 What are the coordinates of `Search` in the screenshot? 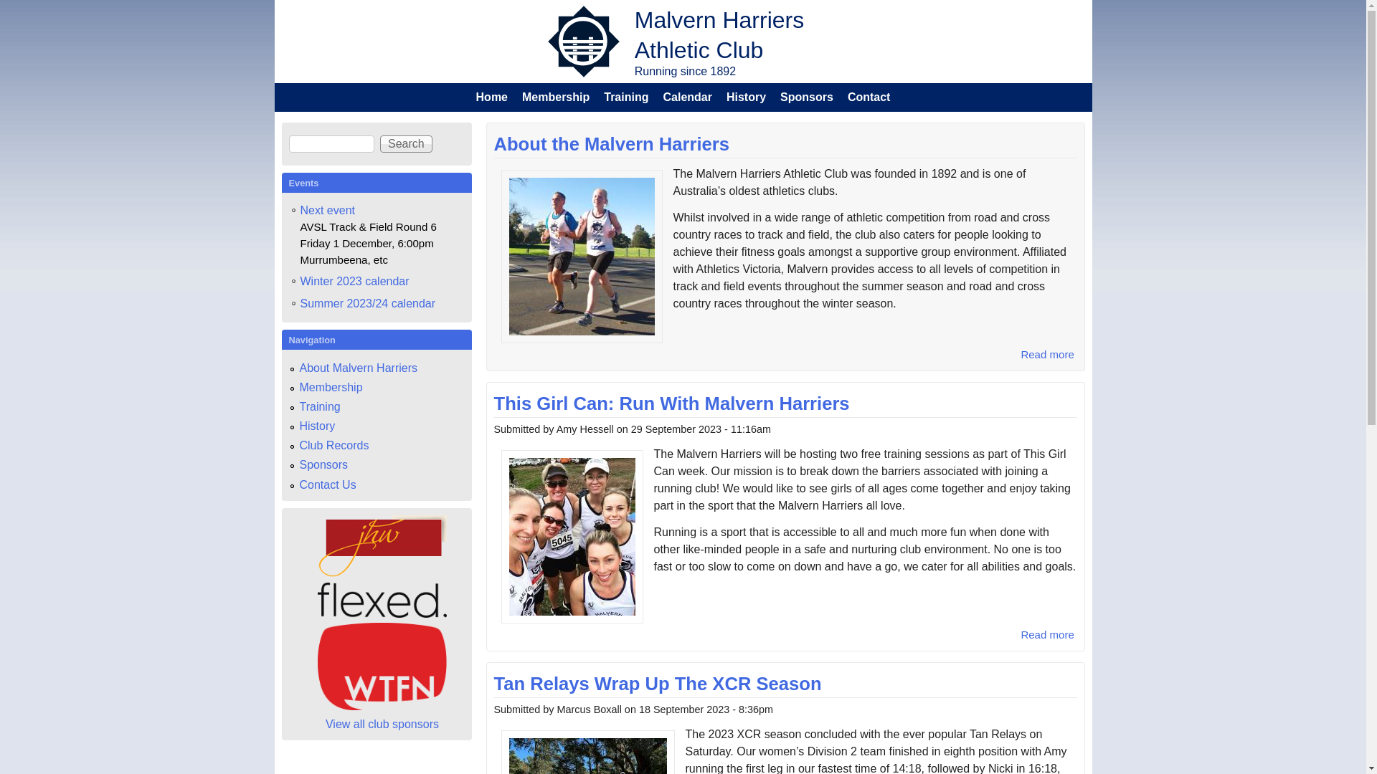 It's located at (406, 144).